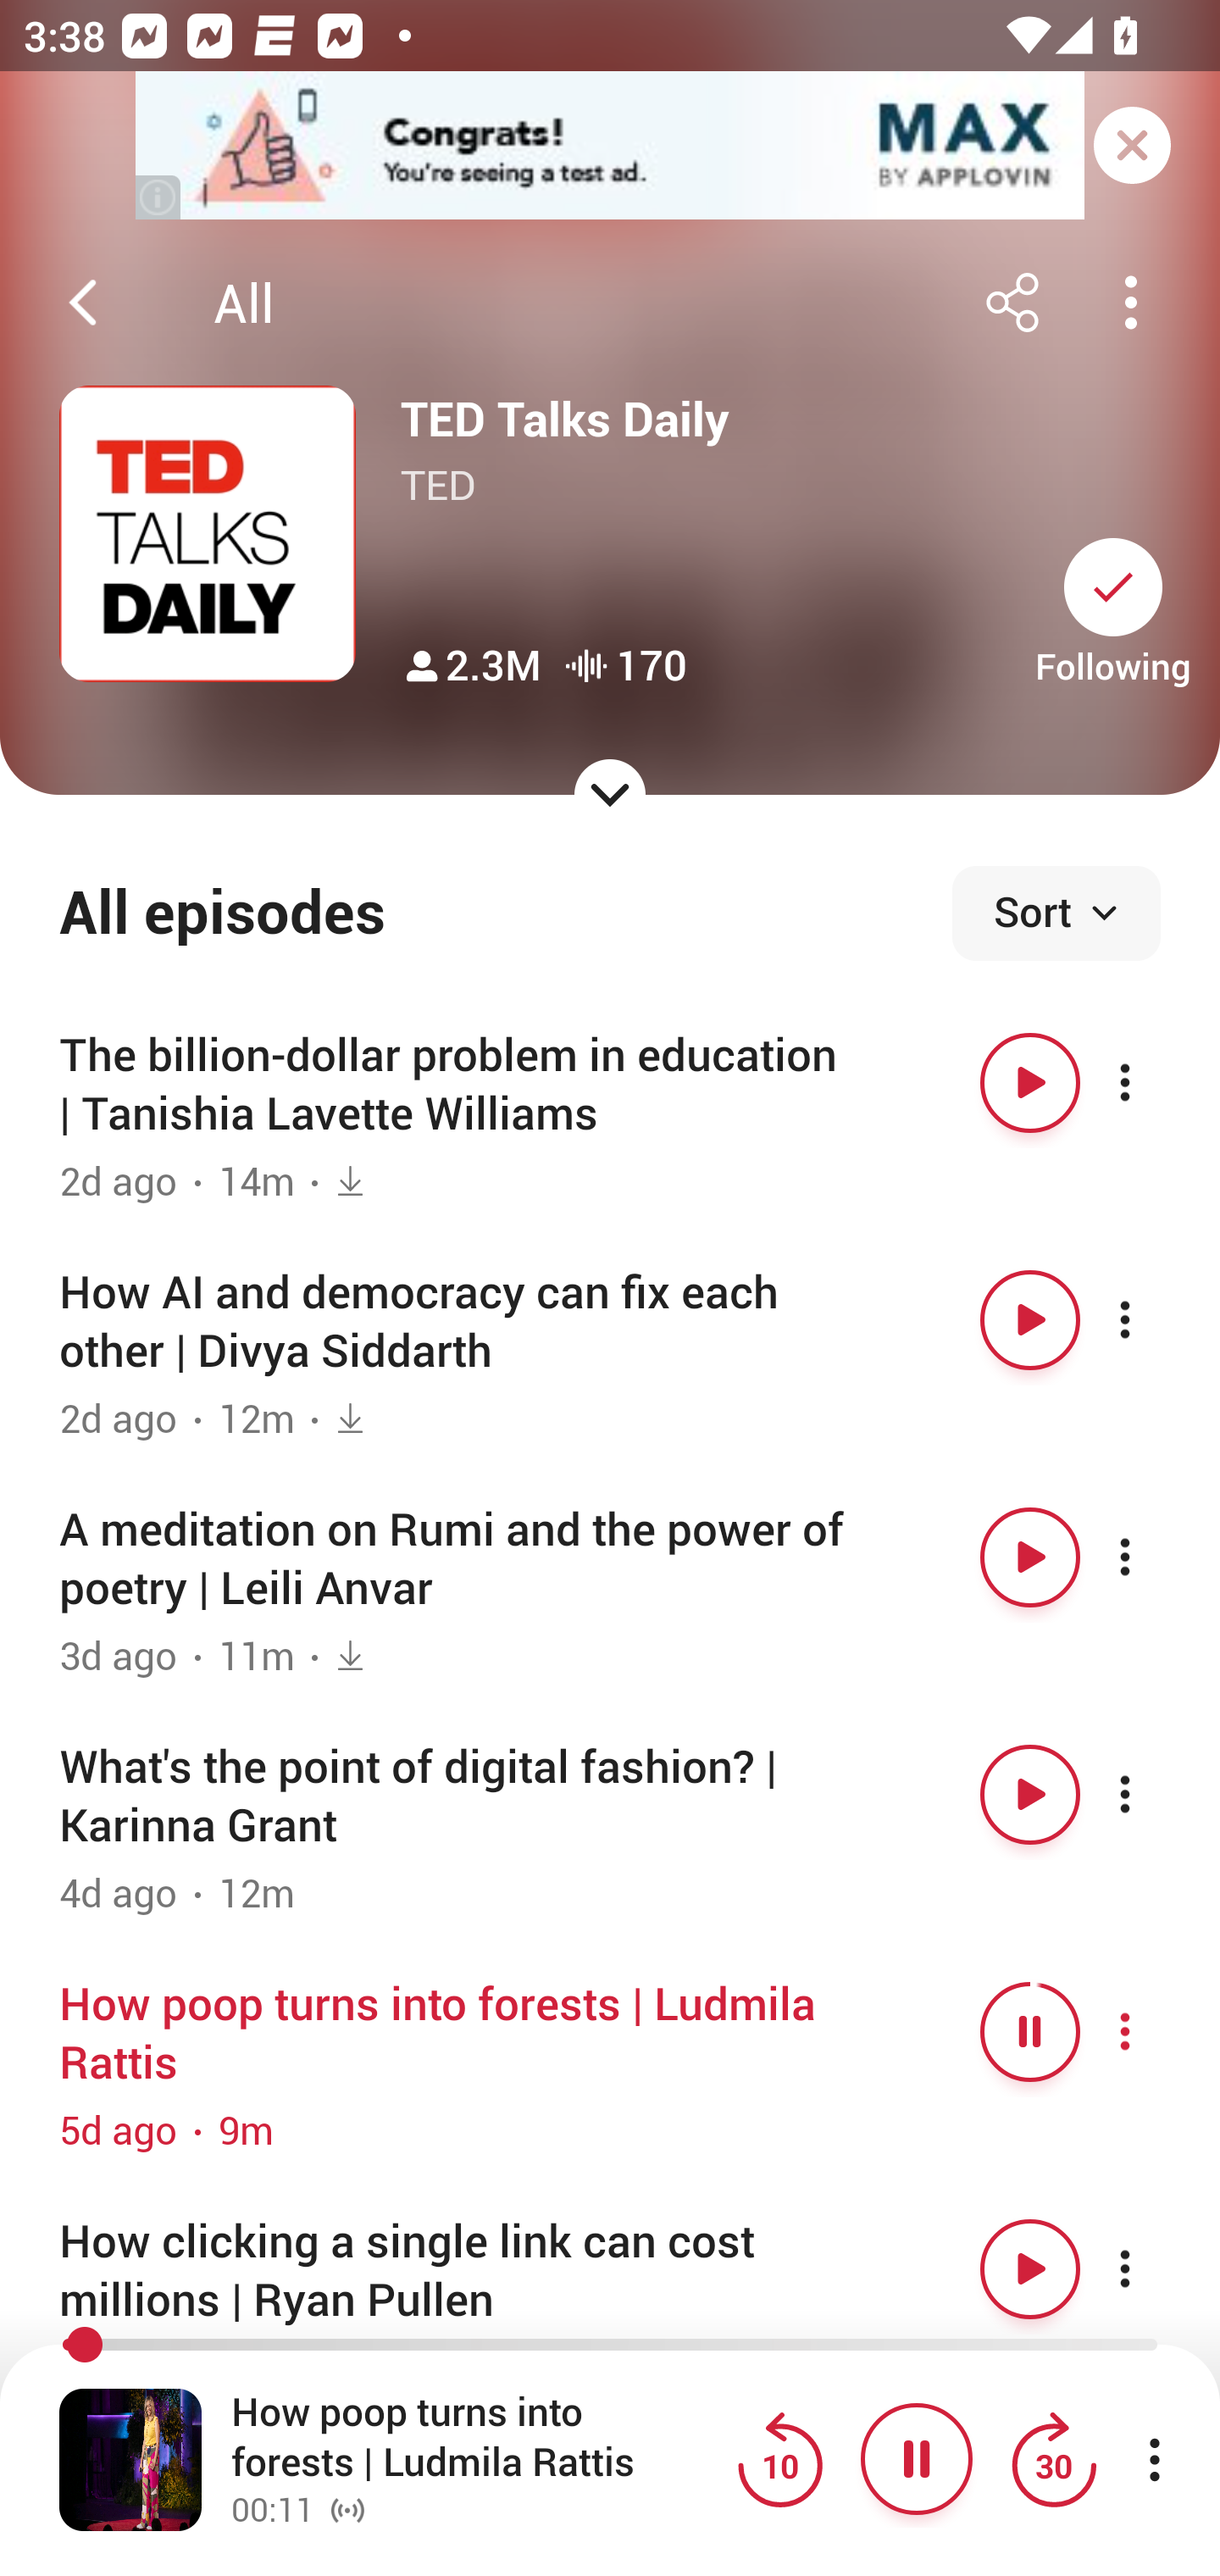 This screenshot has height=2576, width=1220. What do you see at coordinates (476, 2438) in the screenshot?
I see `How poop turns into forests | Ludmila Rattis` at bounding box center [476, 2438].